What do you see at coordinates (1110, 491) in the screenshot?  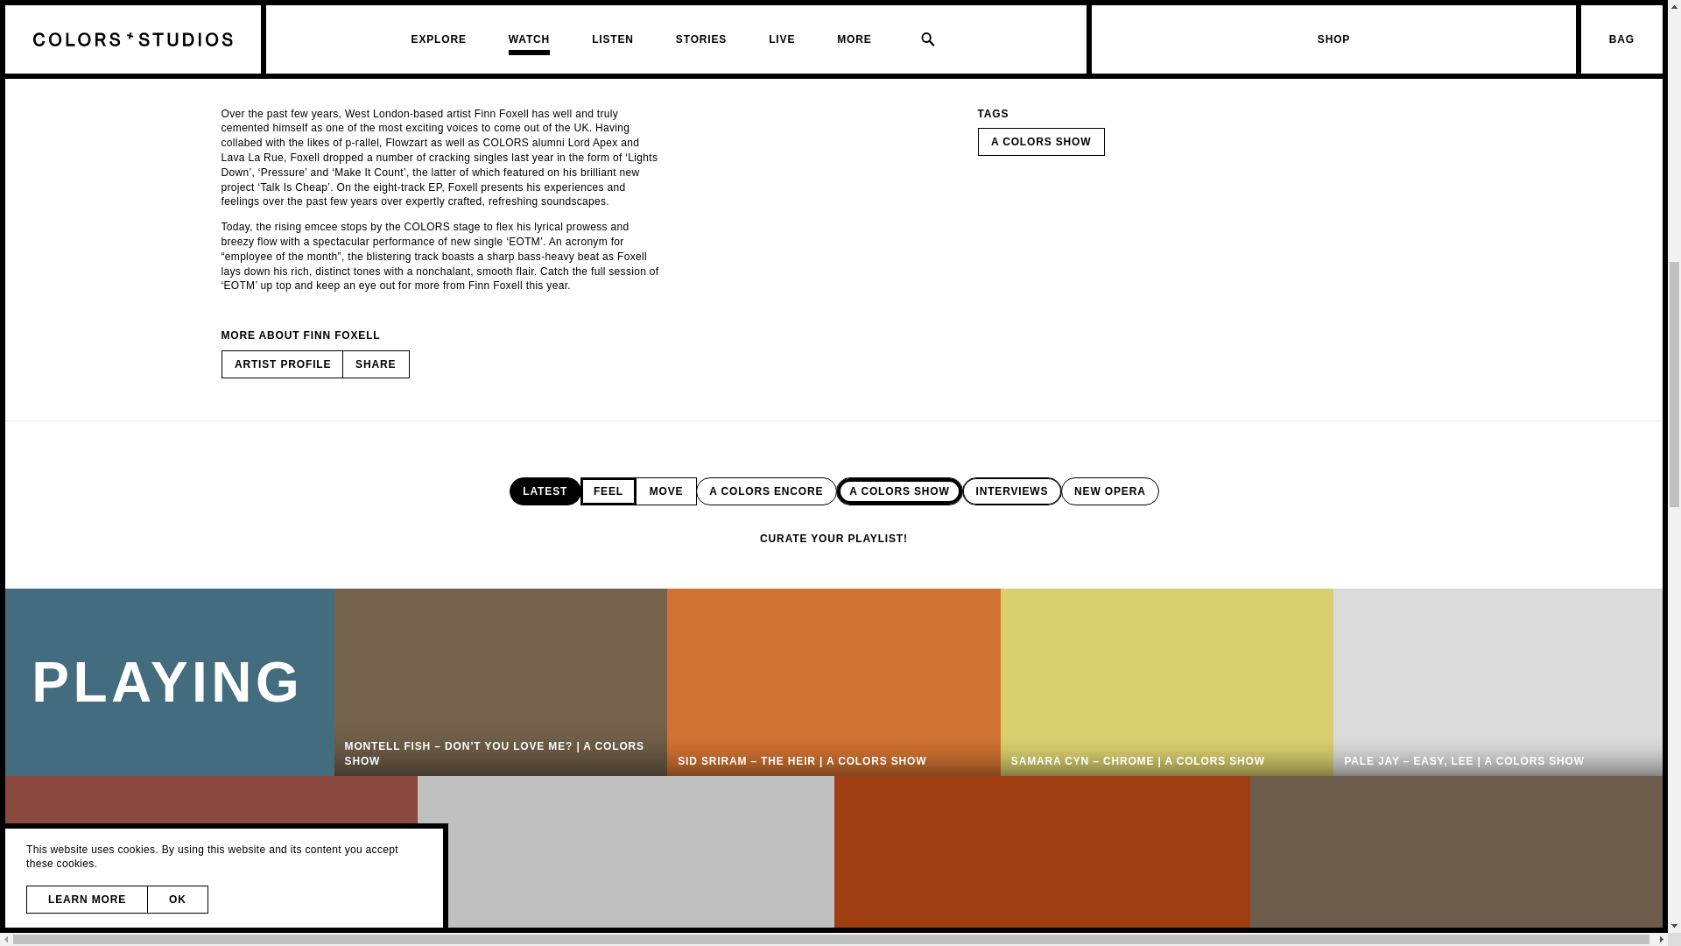 I see `NEW OPERA` at bounding box center [1110, 491].